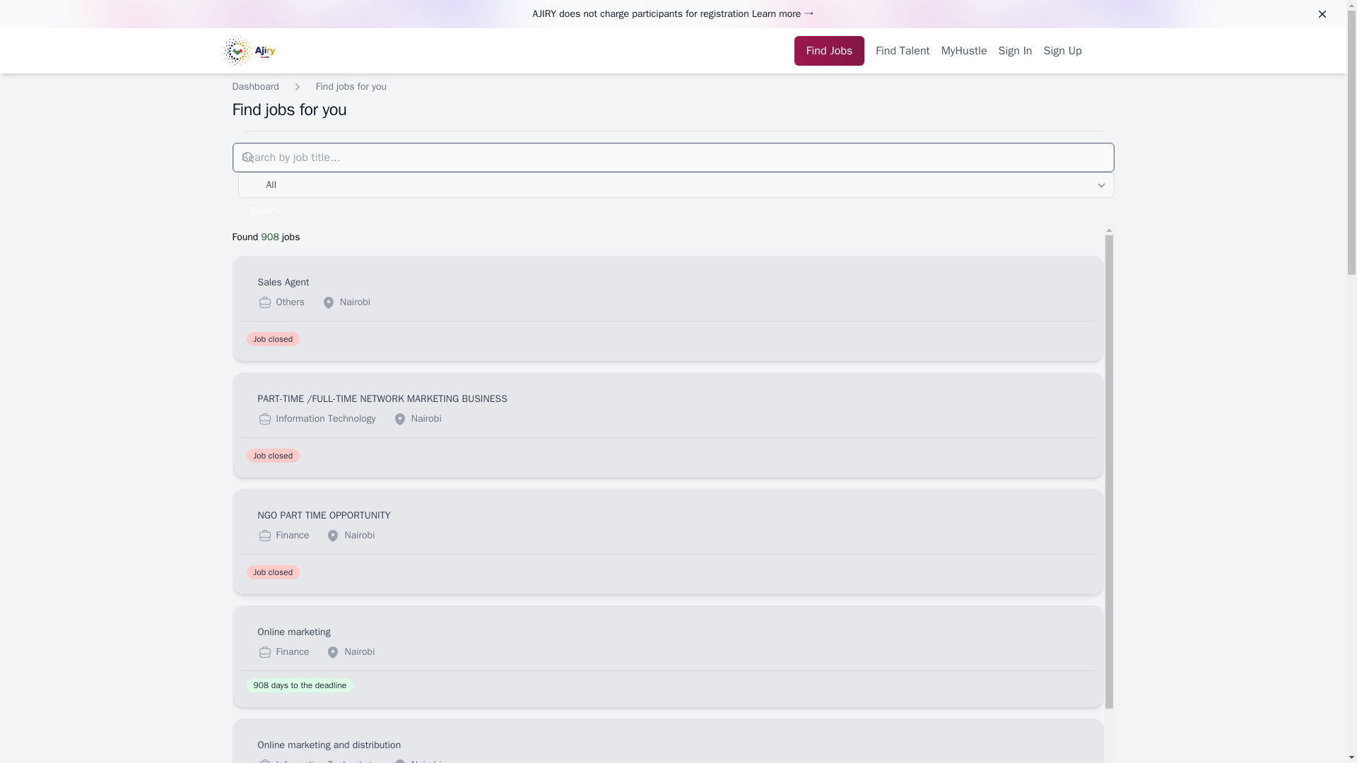 The width and height of the screenshot is (1357, 763). Describe the element at coordinates (1016, 51) in the screenshot. I see `Find Jobs` at that location.